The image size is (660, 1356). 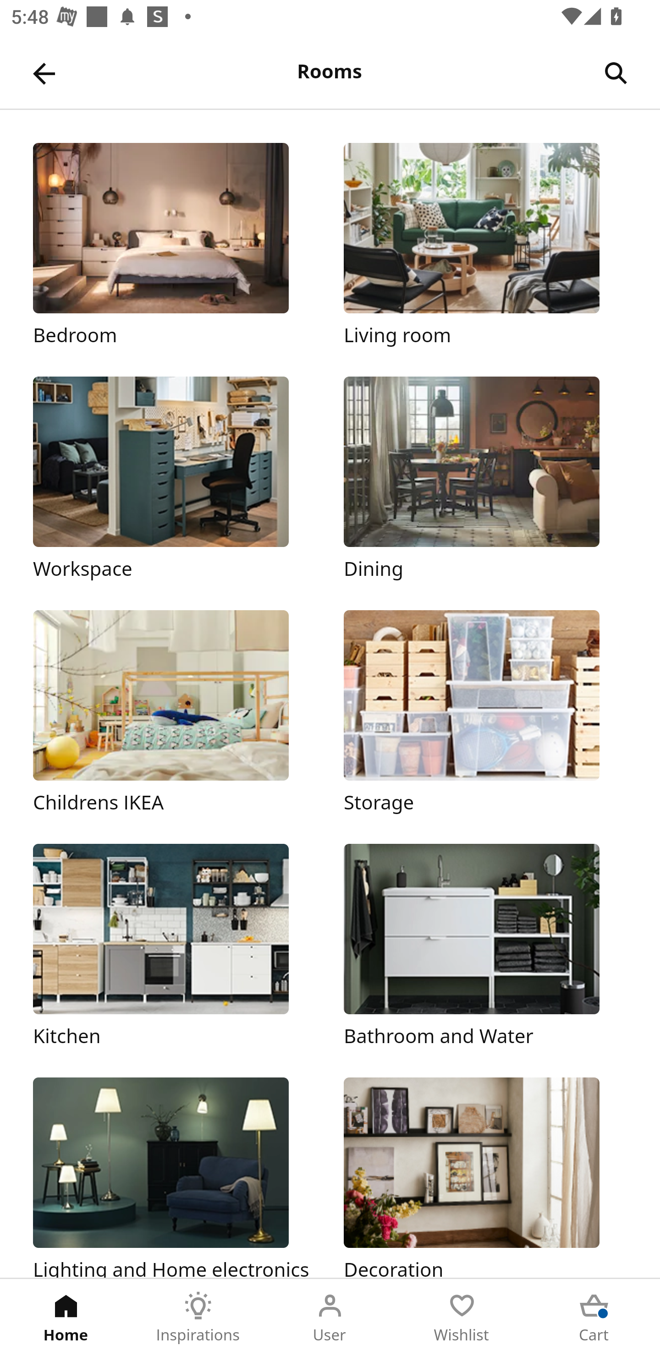 What do you see at coordinates (66, 1318) in the screenshot?
I see `Home
Tab 1 of 5` at bounding box center [66, 1318].